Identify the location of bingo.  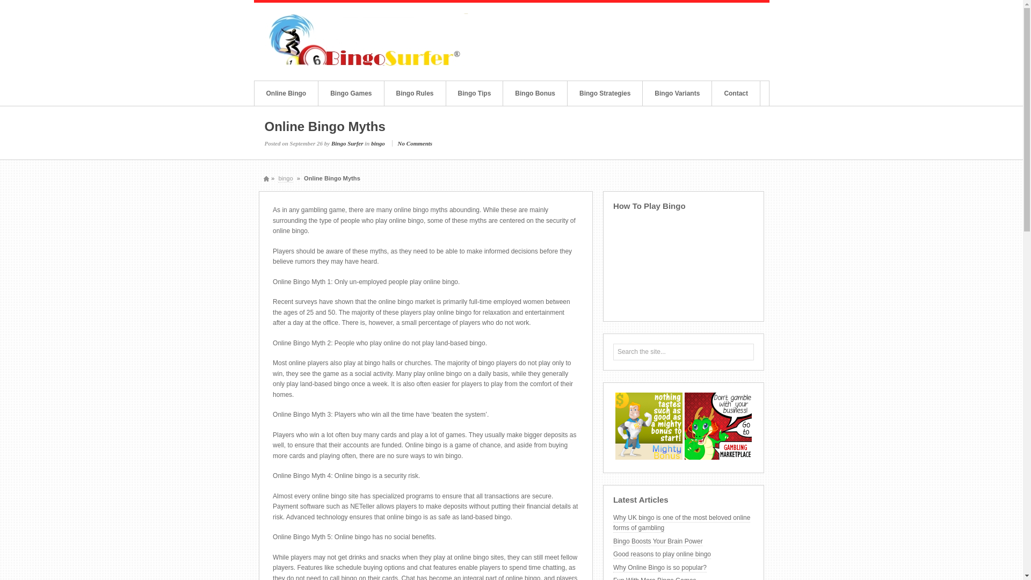
(286, 178).